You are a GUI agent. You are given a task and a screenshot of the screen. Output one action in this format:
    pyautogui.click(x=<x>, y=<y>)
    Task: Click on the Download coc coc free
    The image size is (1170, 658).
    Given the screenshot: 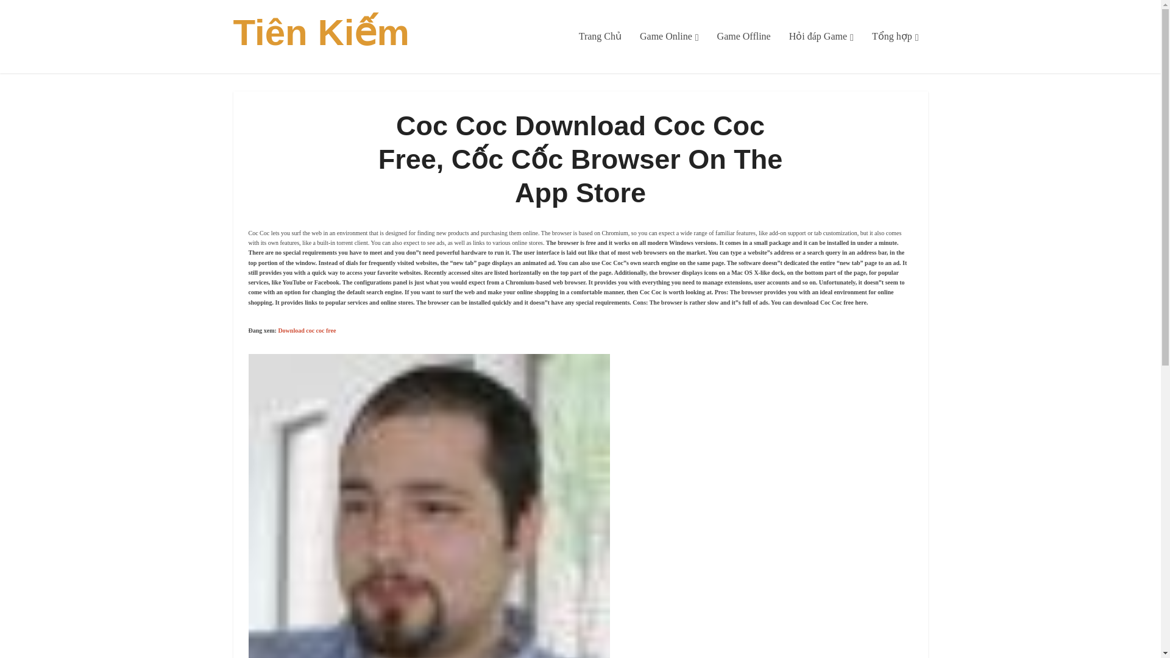 What is the action you would take?
    pyautogui.click(x=307, y=330)
    